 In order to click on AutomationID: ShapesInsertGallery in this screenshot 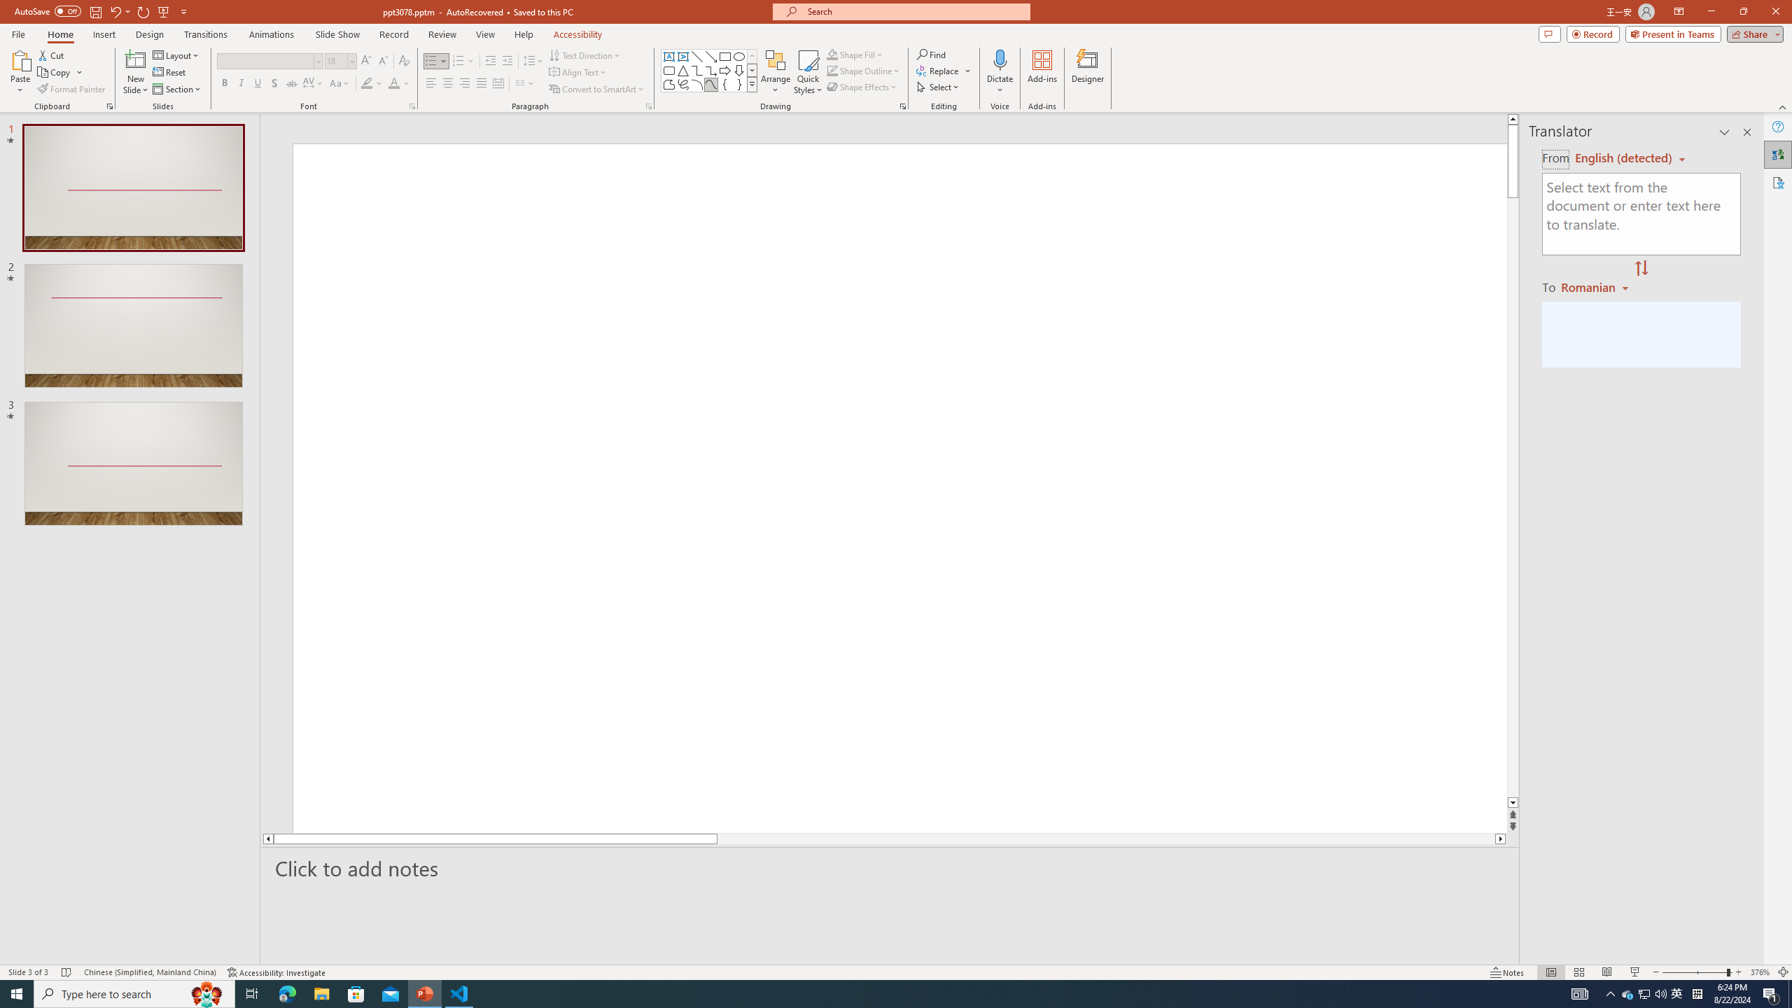, I will do `click(710, 71)`.